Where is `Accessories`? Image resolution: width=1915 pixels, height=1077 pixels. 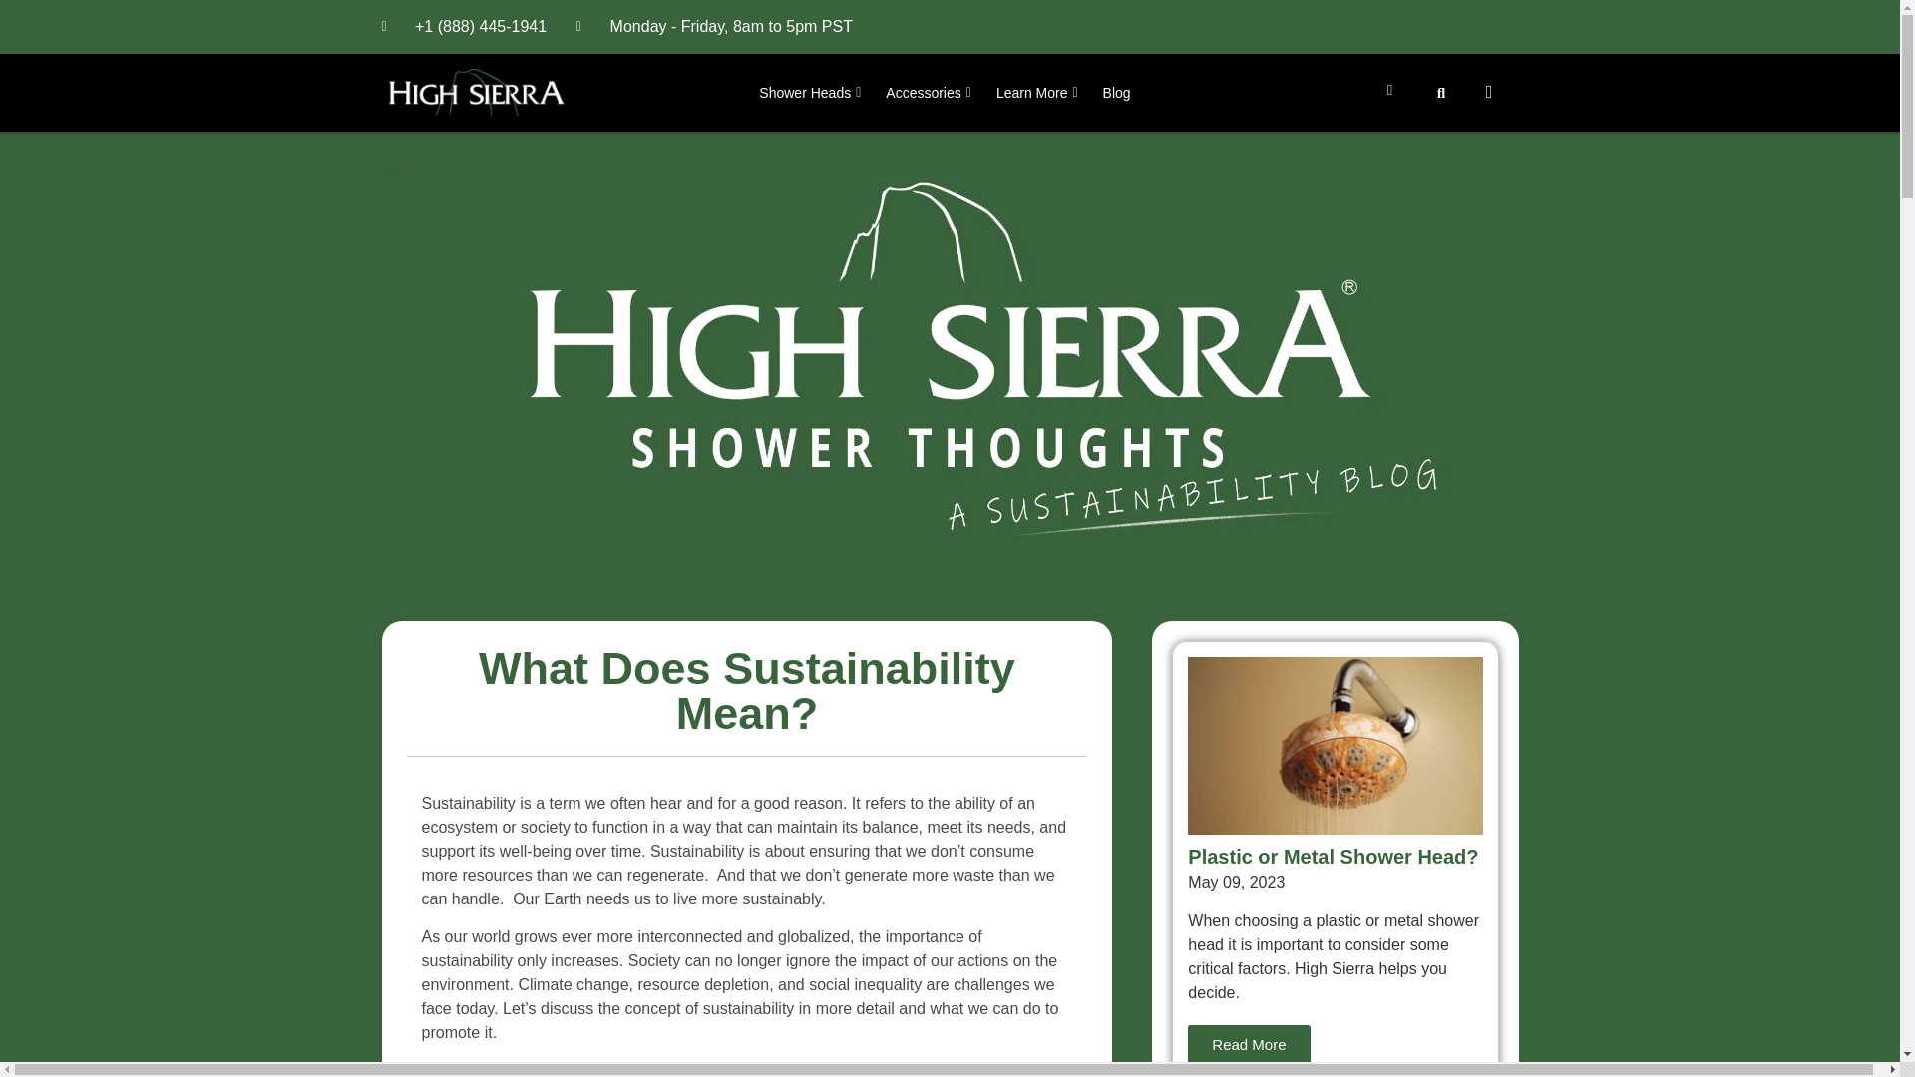 Accessories is located at coordinates (930, 93).